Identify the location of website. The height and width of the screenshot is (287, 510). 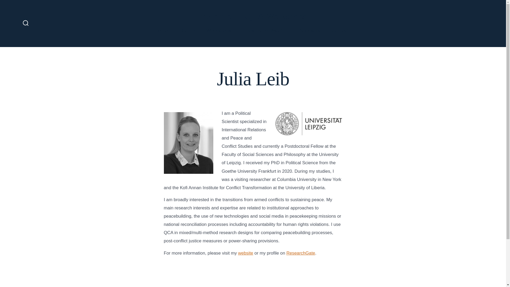
(245, 253).